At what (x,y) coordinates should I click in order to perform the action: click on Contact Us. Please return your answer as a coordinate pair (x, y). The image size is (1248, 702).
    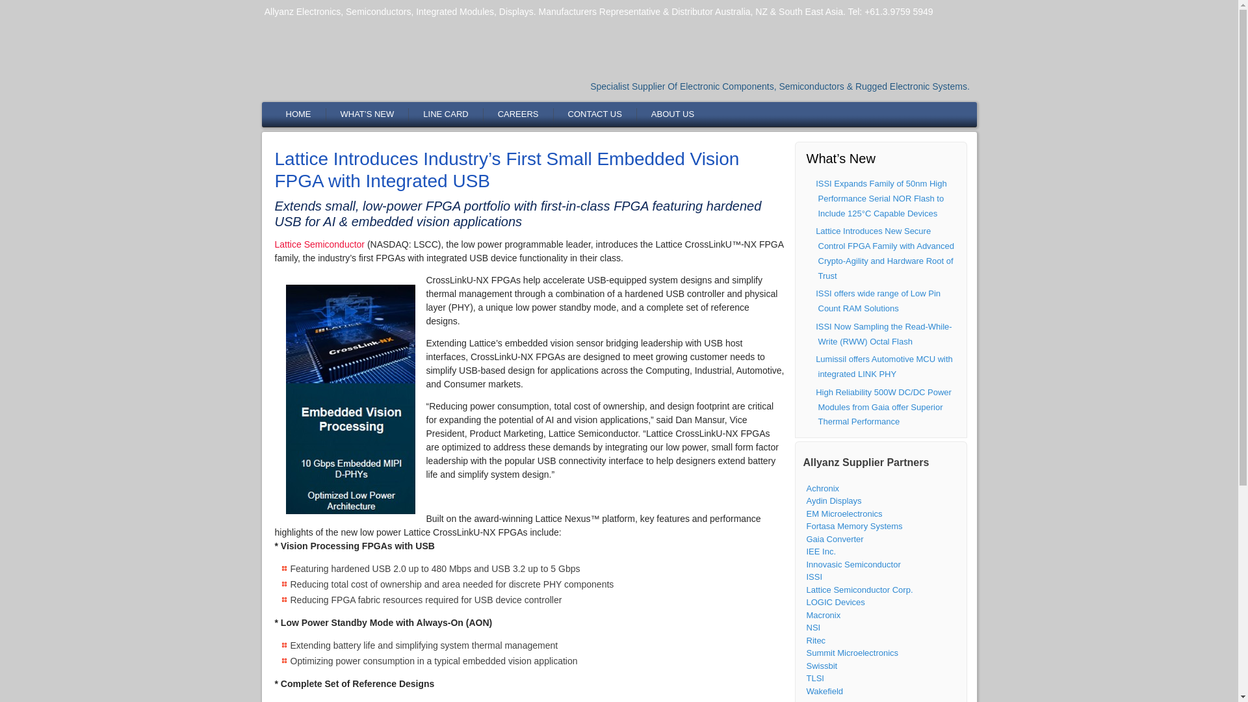
    Looking at the image, I should click on (594, 114).